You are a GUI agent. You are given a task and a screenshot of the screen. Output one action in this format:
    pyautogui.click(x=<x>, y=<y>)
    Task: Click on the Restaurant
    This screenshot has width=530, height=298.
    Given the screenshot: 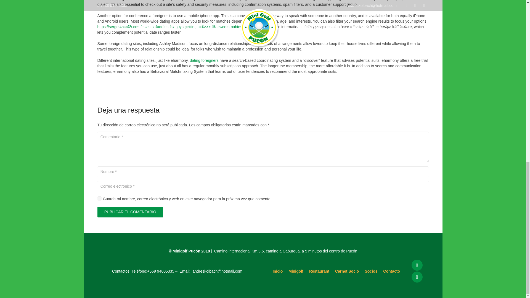 What is the action you would take?
    pyautogui.click(x=319, y=271)
    